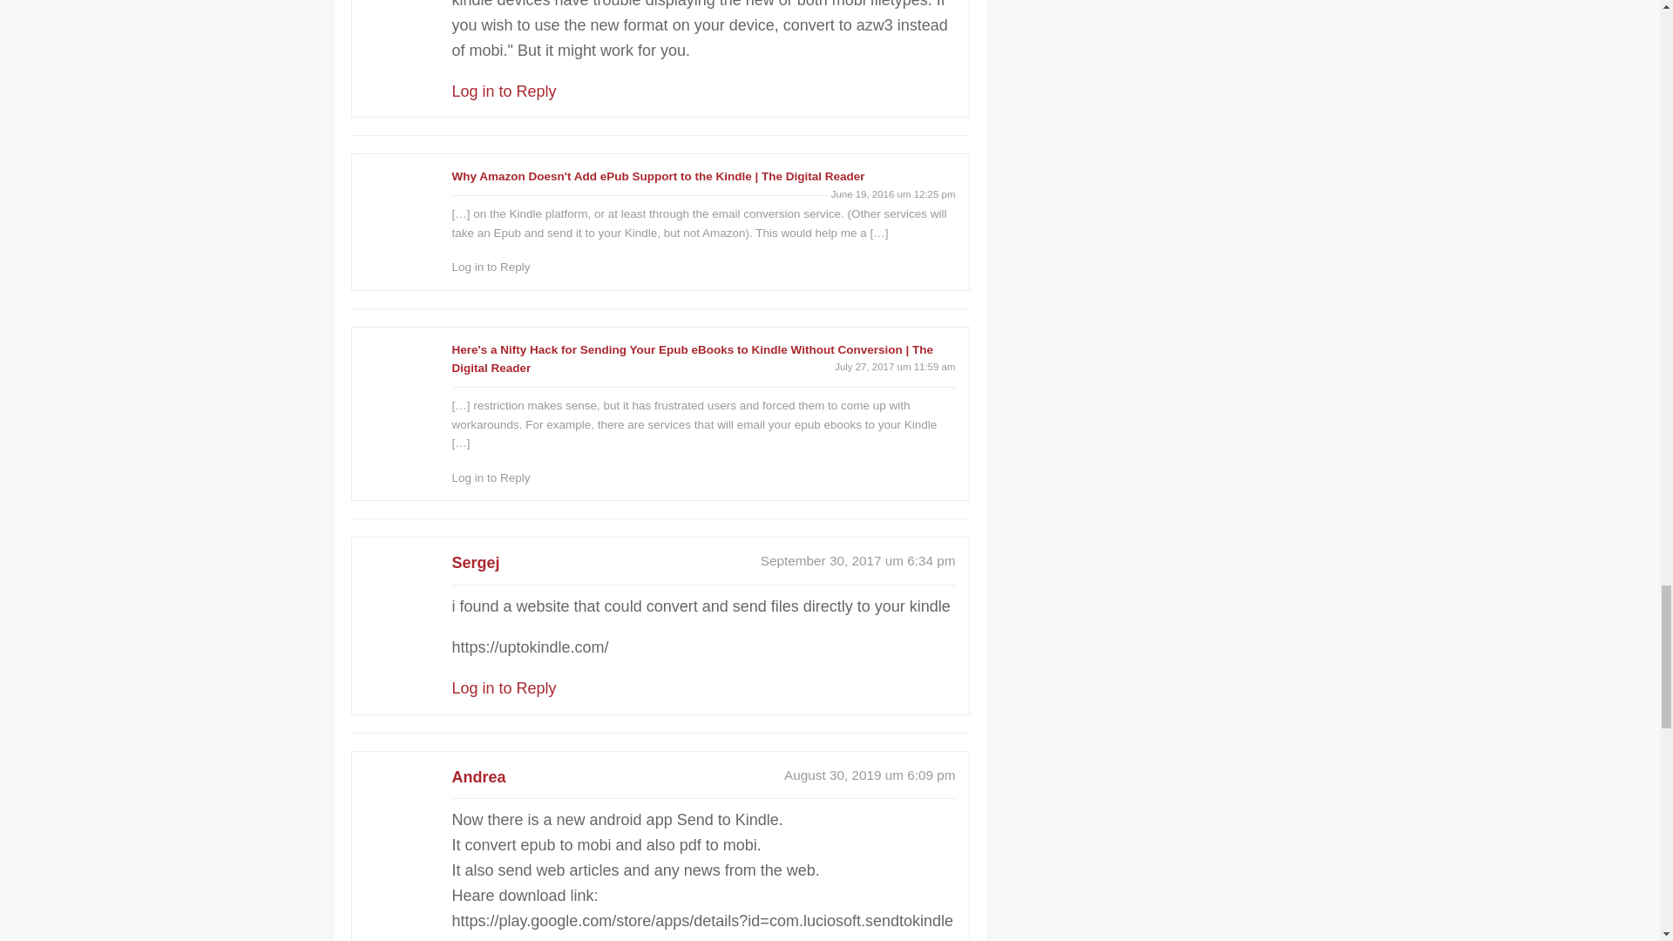 The image size is (1673, 941). Describe the element at coordinates (504, 91) in the screenshot. I see `Log in to Reply` at that location.